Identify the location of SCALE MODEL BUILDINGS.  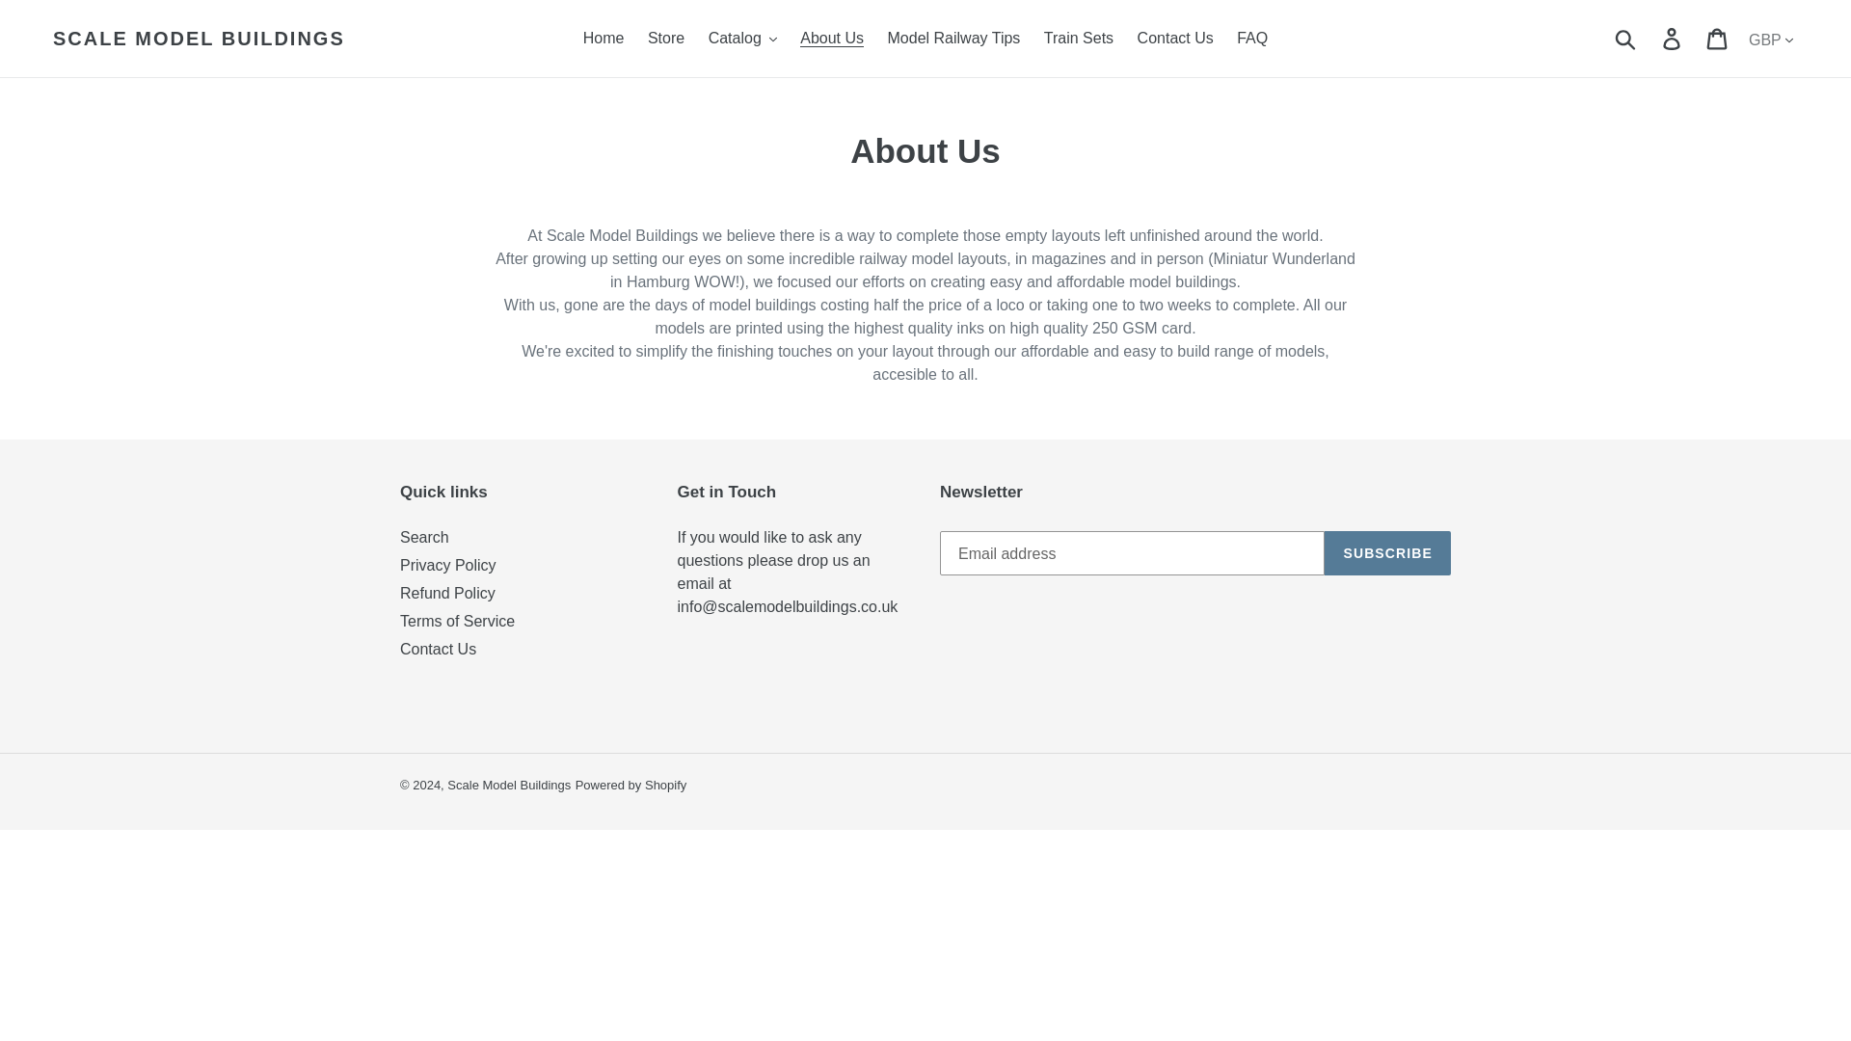
(199, 39).